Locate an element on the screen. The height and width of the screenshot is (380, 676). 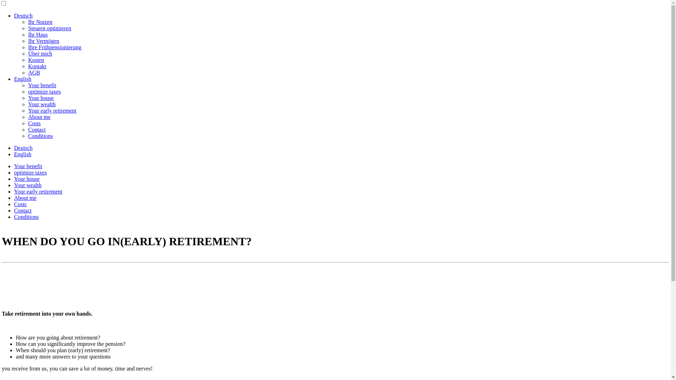
About me is located at coordinates (25, 198).